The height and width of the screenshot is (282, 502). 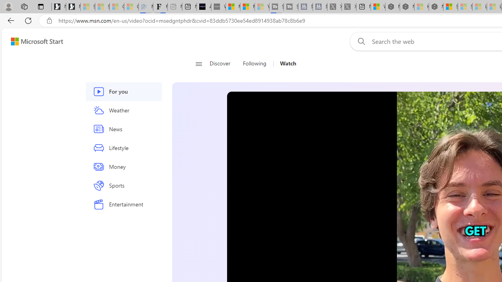 I want to click on New tab - Sleeping, so click(x=175, y=7).